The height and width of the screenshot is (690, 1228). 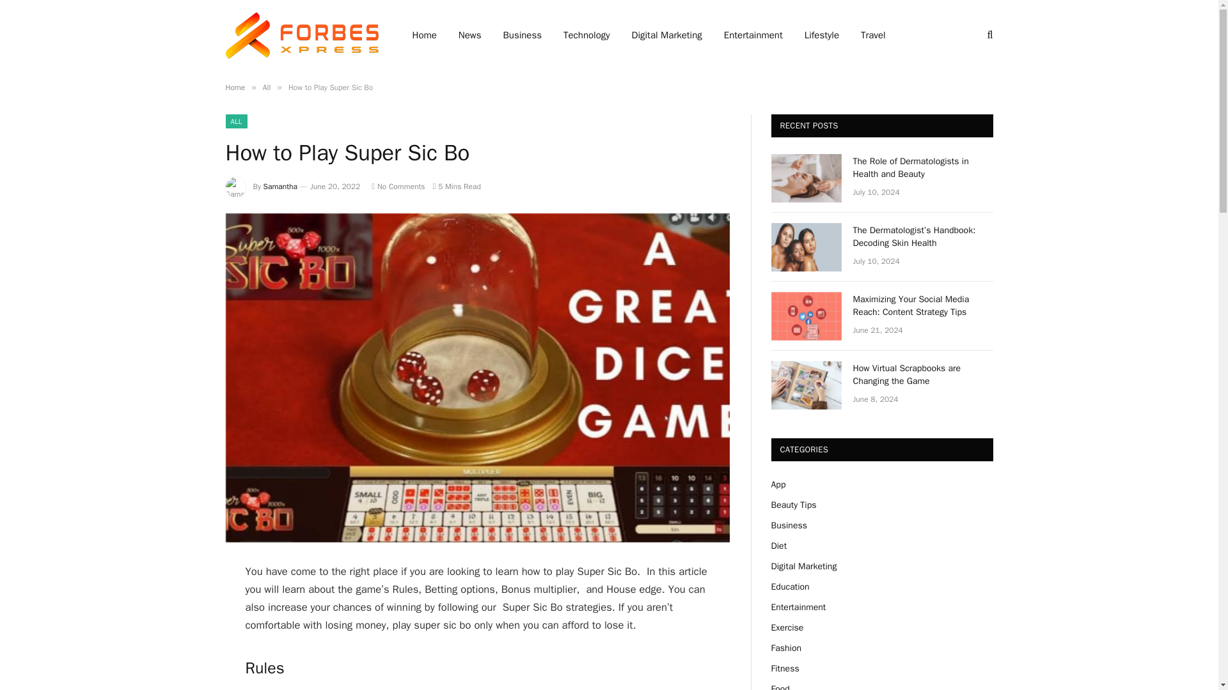 What do you see at coordinates (789, 525) in the screenshot?
I see `Business` at bounding box center [789, 525].